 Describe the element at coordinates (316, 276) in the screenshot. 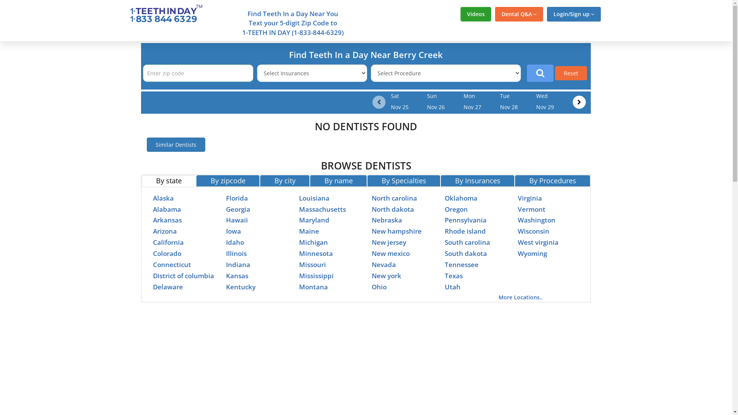

I see `Mississippi` at that location.